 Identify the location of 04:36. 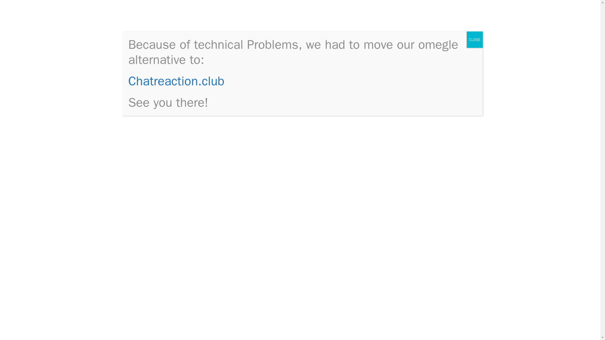
(151, 89).